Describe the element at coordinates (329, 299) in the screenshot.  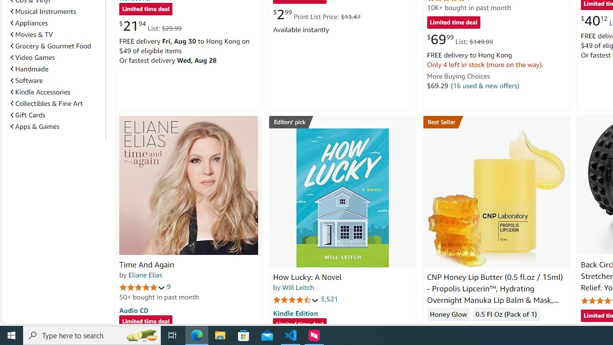
I see `3,521` at that location.